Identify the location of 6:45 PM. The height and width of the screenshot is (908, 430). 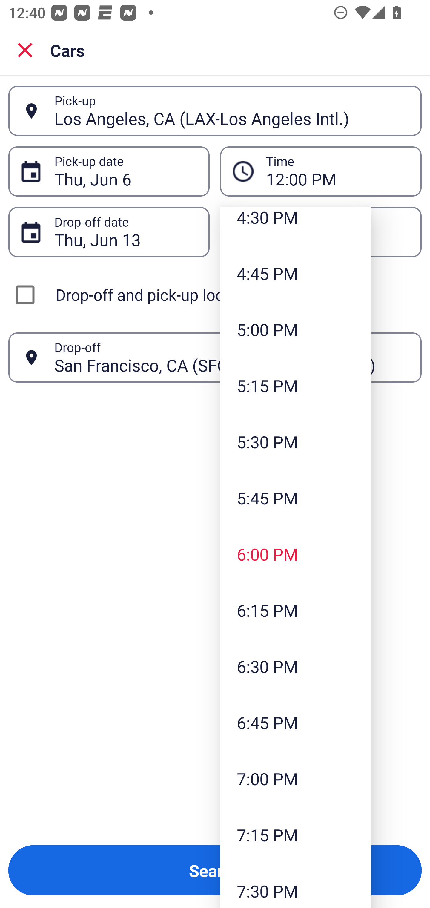
(296, 723).